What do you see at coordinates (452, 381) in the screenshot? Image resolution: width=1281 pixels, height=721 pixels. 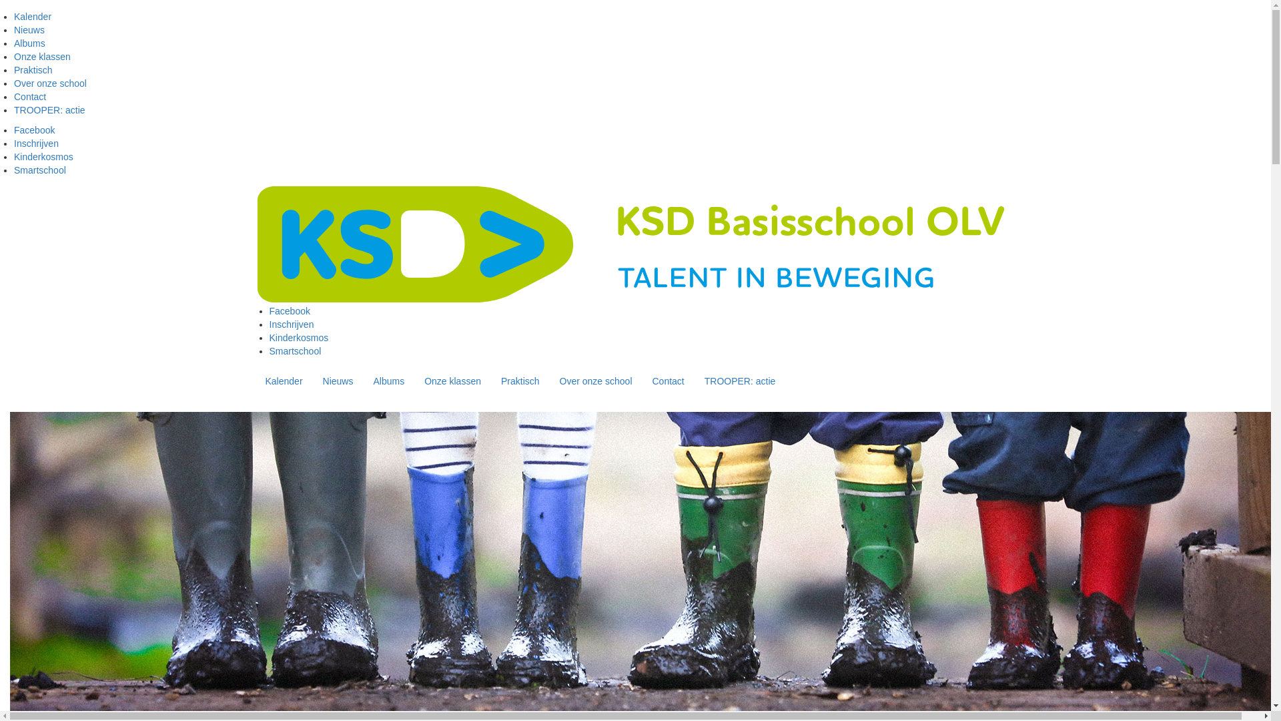 I see `Onze klassen` at bounding box center [452, 381].